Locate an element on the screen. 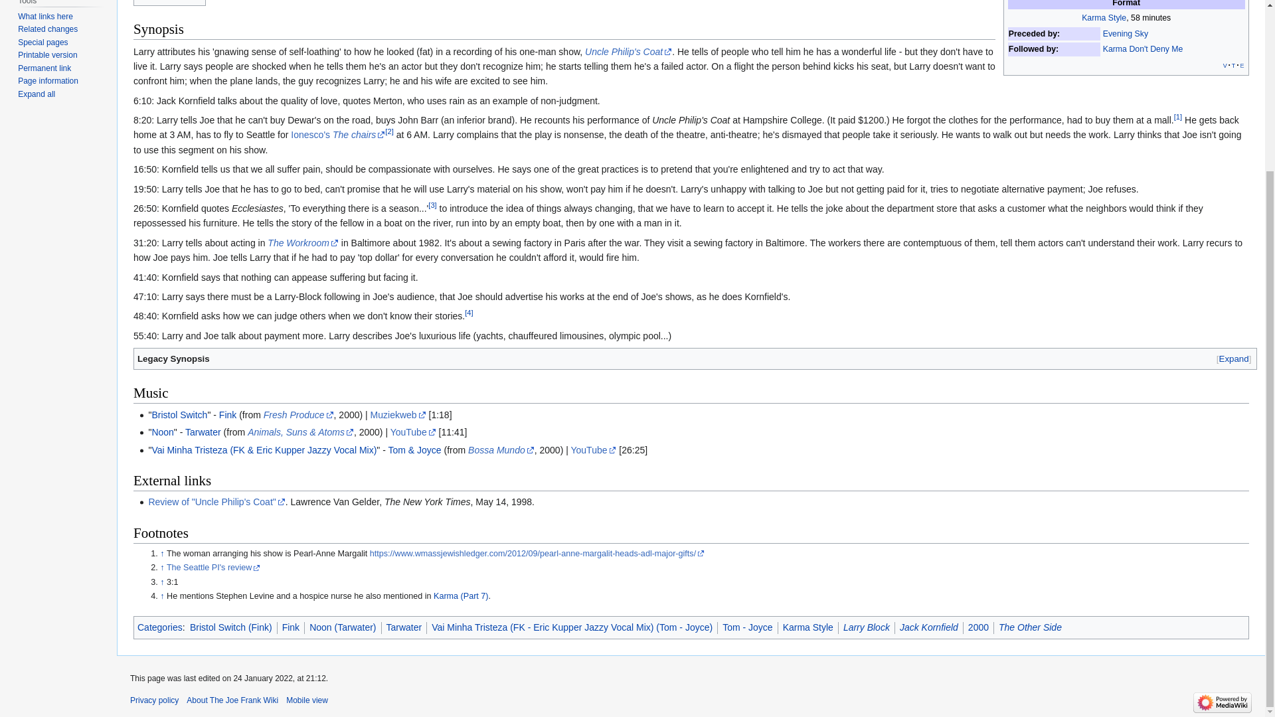 The width and height of the screenshot is (1275, 717). The Workroom is located at coordinates (303, 242).